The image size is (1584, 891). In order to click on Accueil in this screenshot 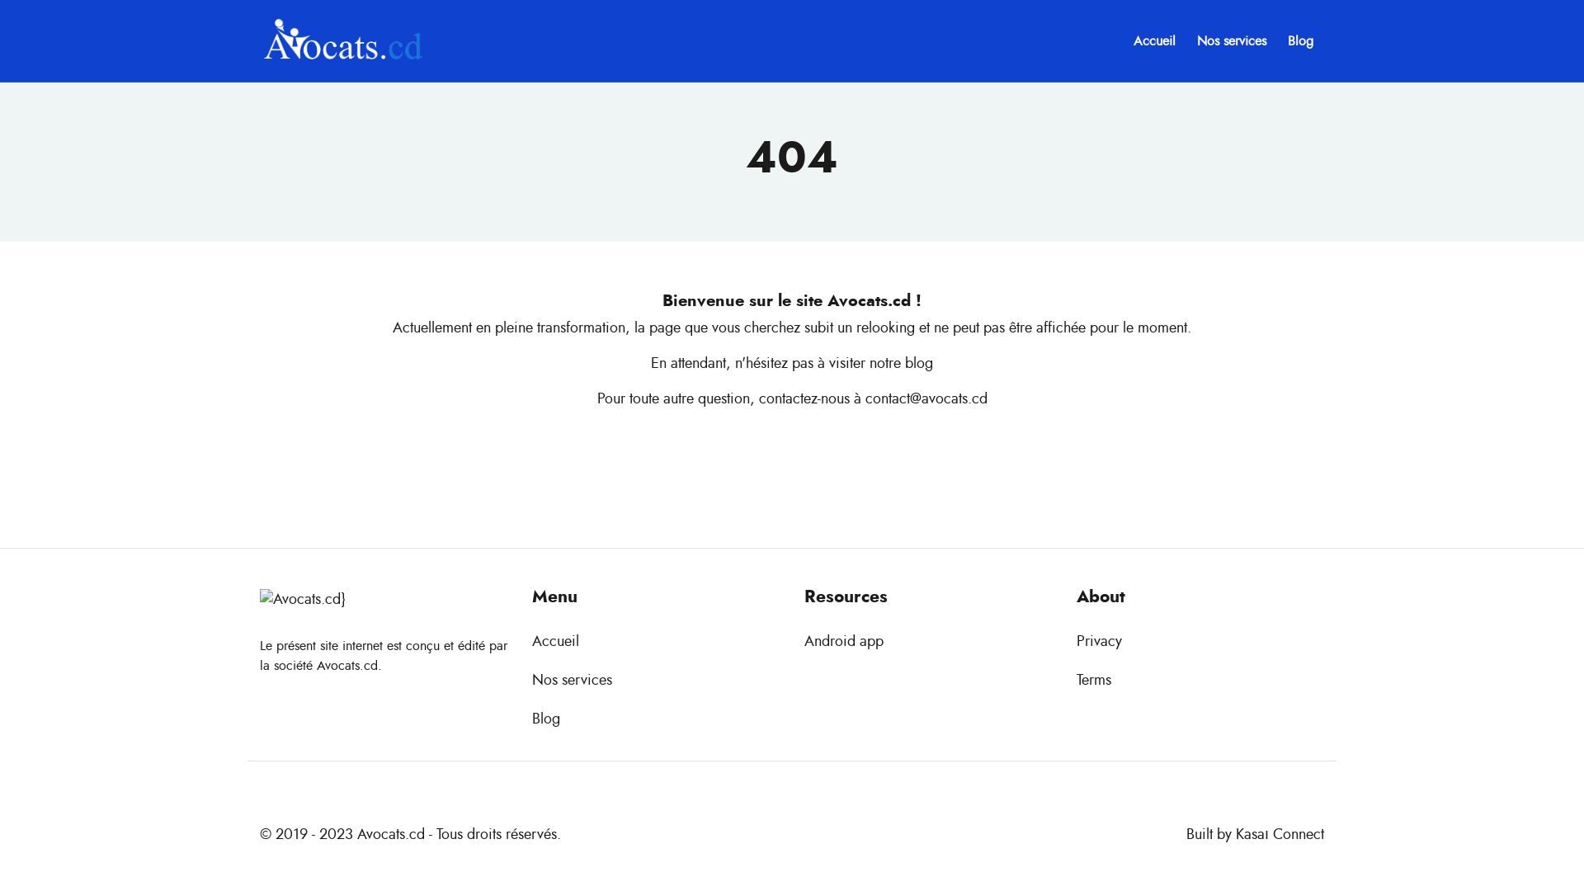, I will do `click(1155, 41)`.